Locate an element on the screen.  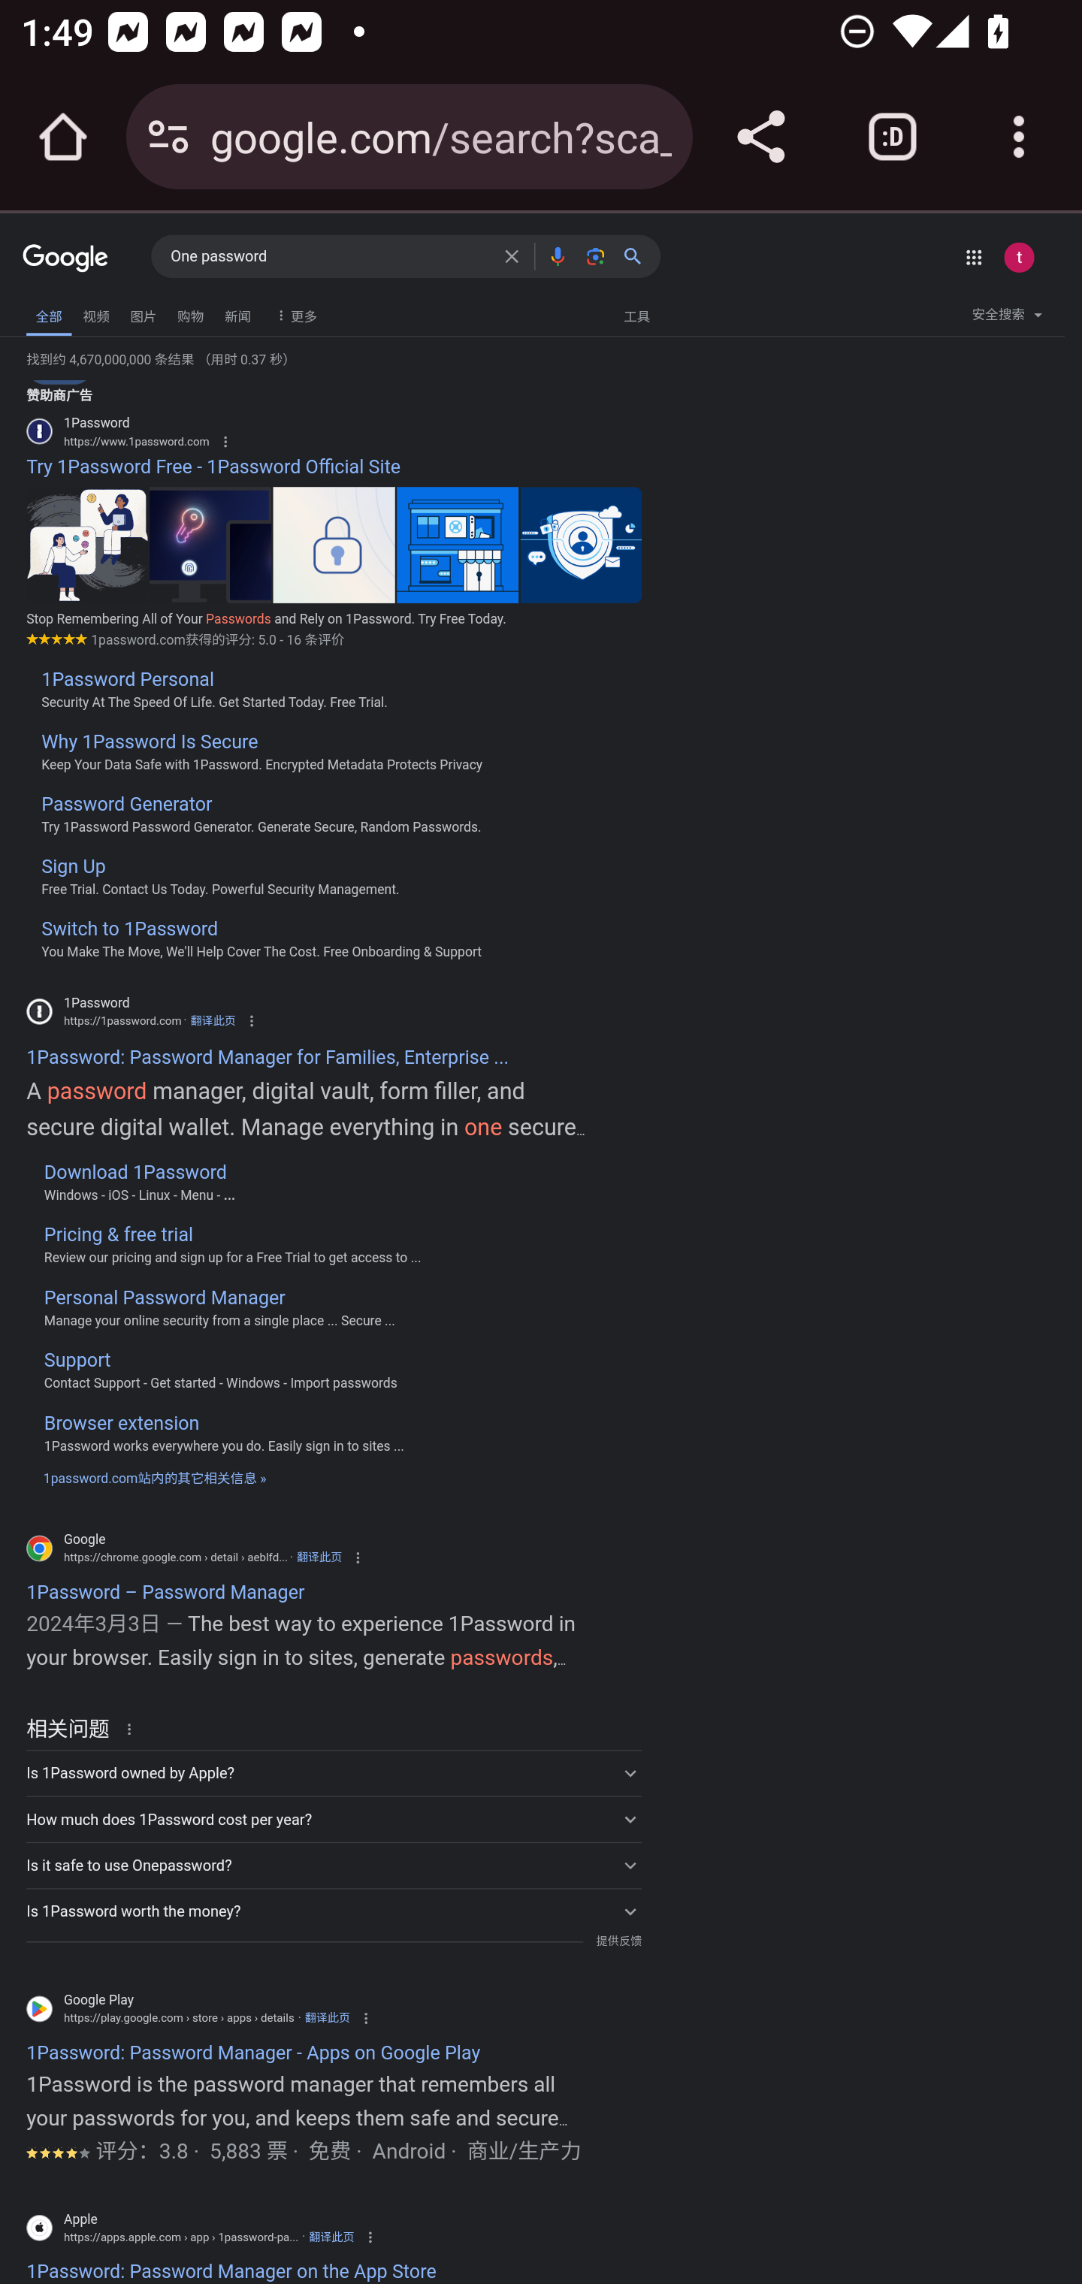
图片来自 1password.com is located at coordinates (457, 544).